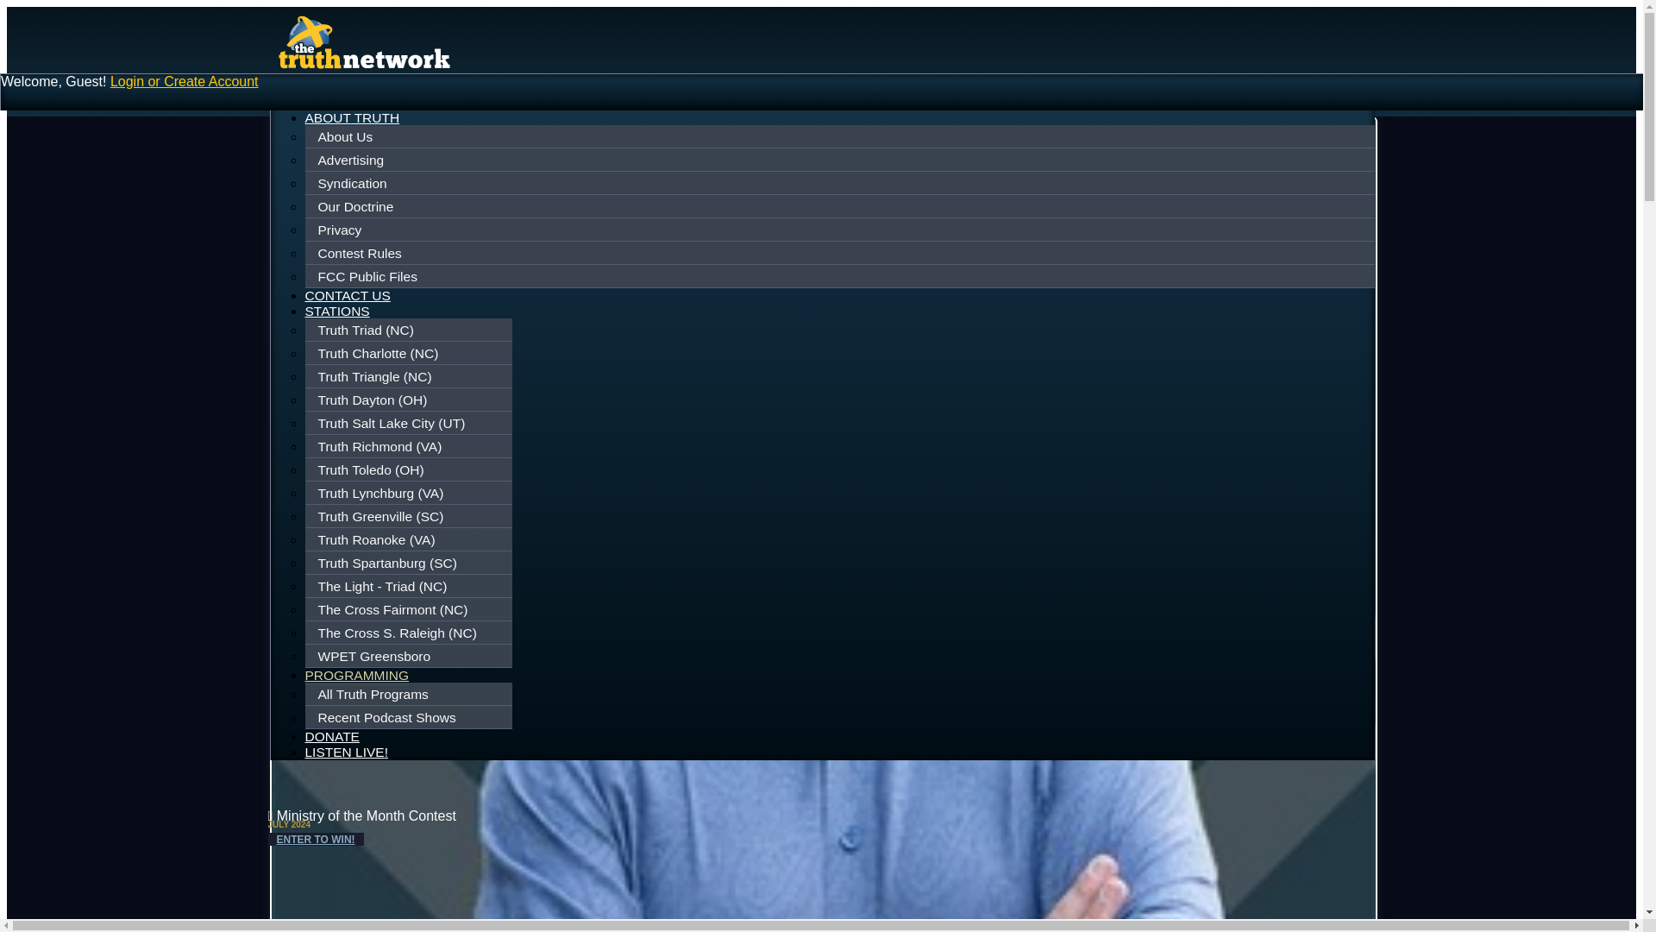 This screenshot has height=932, width=1656. I want to click on PROGRAMMING, so click(357, 677).